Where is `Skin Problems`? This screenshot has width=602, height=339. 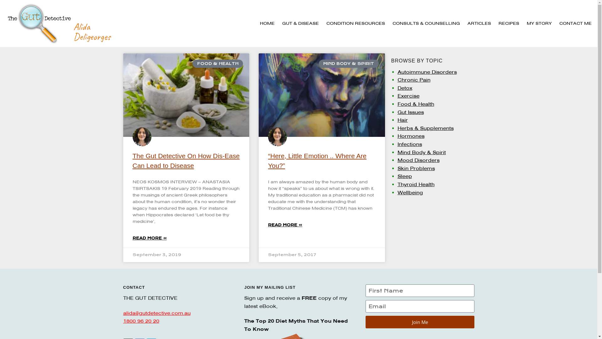
Skin Problems is located at coordinates (416, 169).